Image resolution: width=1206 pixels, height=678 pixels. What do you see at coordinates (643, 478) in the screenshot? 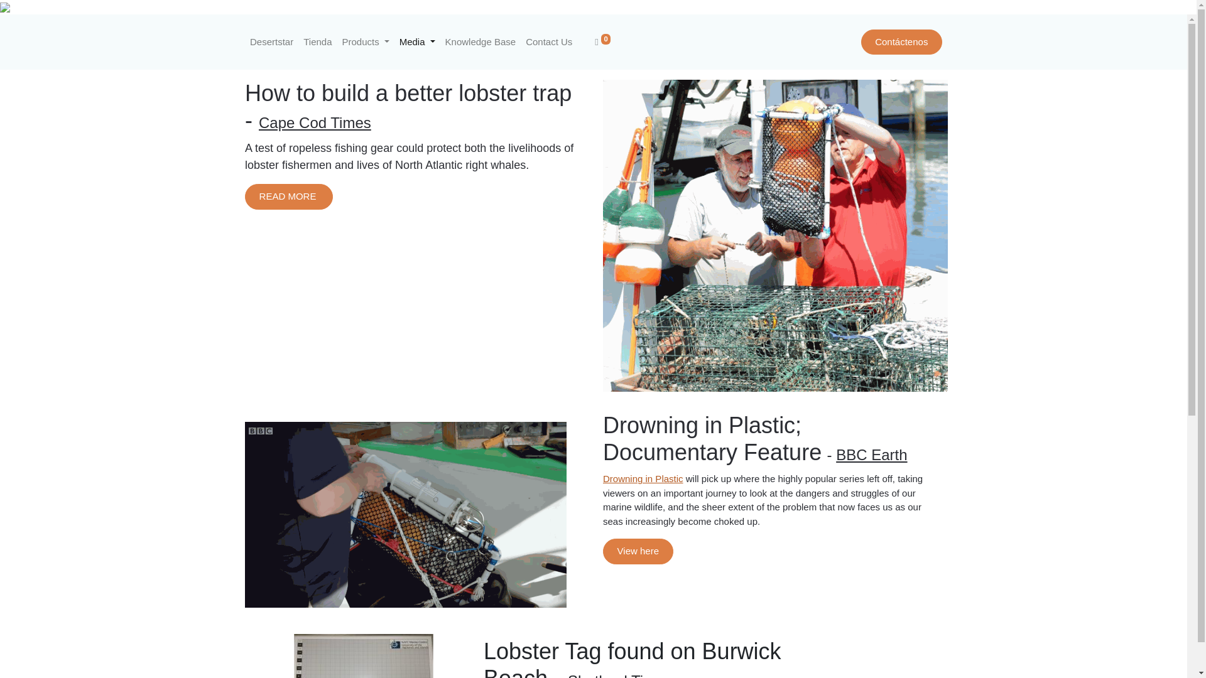
I see `Drowning in Plastic` at bounding box center [643, 478].